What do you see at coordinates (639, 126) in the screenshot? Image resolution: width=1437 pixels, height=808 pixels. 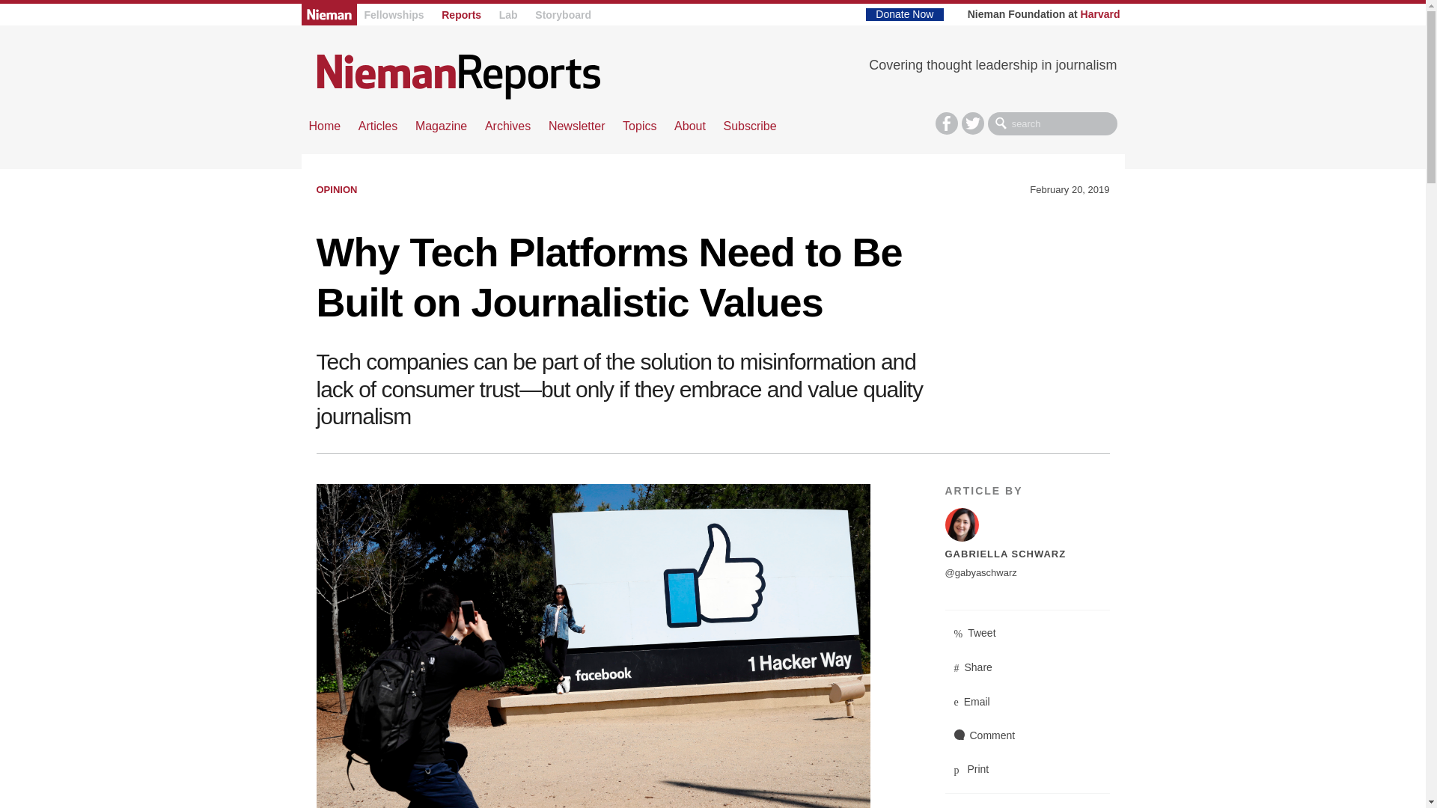 I see `Topics` at bounding box center [639, 126].